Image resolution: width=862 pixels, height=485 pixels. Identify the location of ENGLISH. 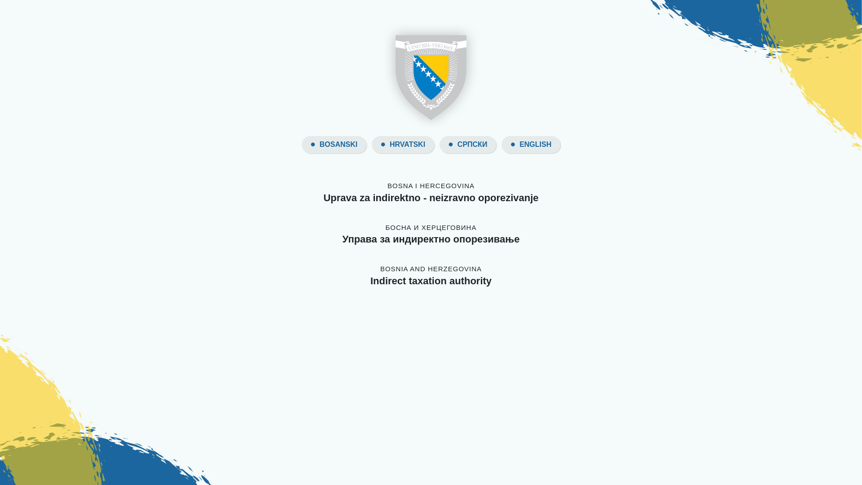
(535, 145).